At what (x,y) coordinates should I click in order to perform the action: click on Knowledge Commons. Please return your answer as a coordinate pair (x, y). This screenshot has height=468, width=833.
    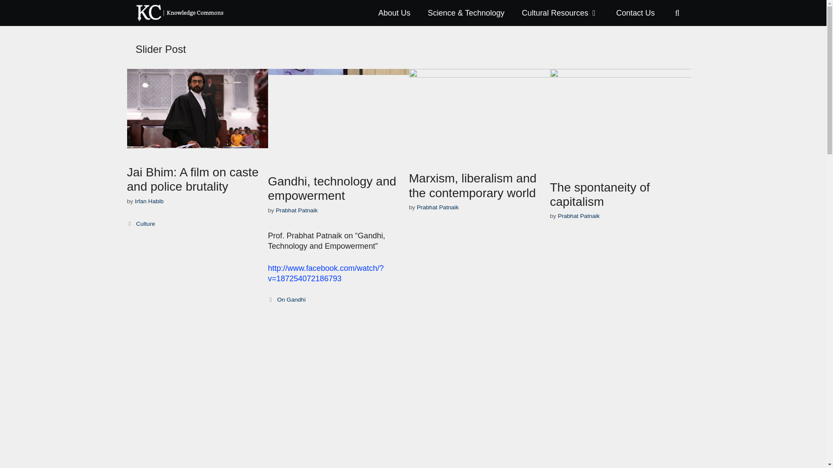
    Looking at the image, I should click on (181, 13).